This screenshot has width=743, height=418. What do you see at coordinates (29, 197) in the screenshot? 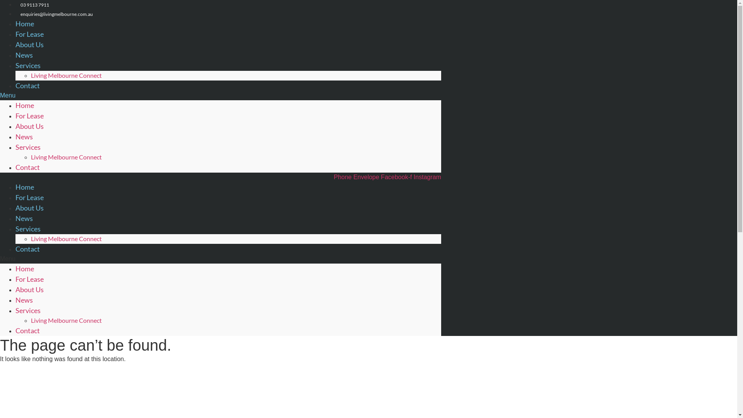
I see `For Lease` at bounding box center [29, 197].